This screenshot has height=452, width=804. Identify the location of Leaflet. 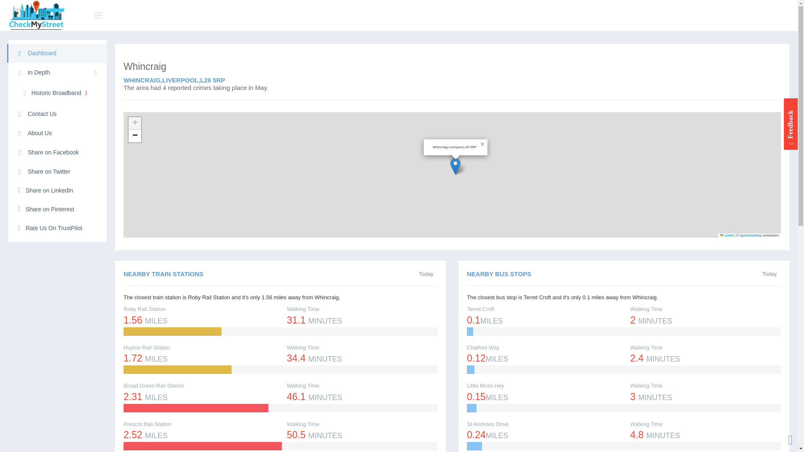
(727, 235).